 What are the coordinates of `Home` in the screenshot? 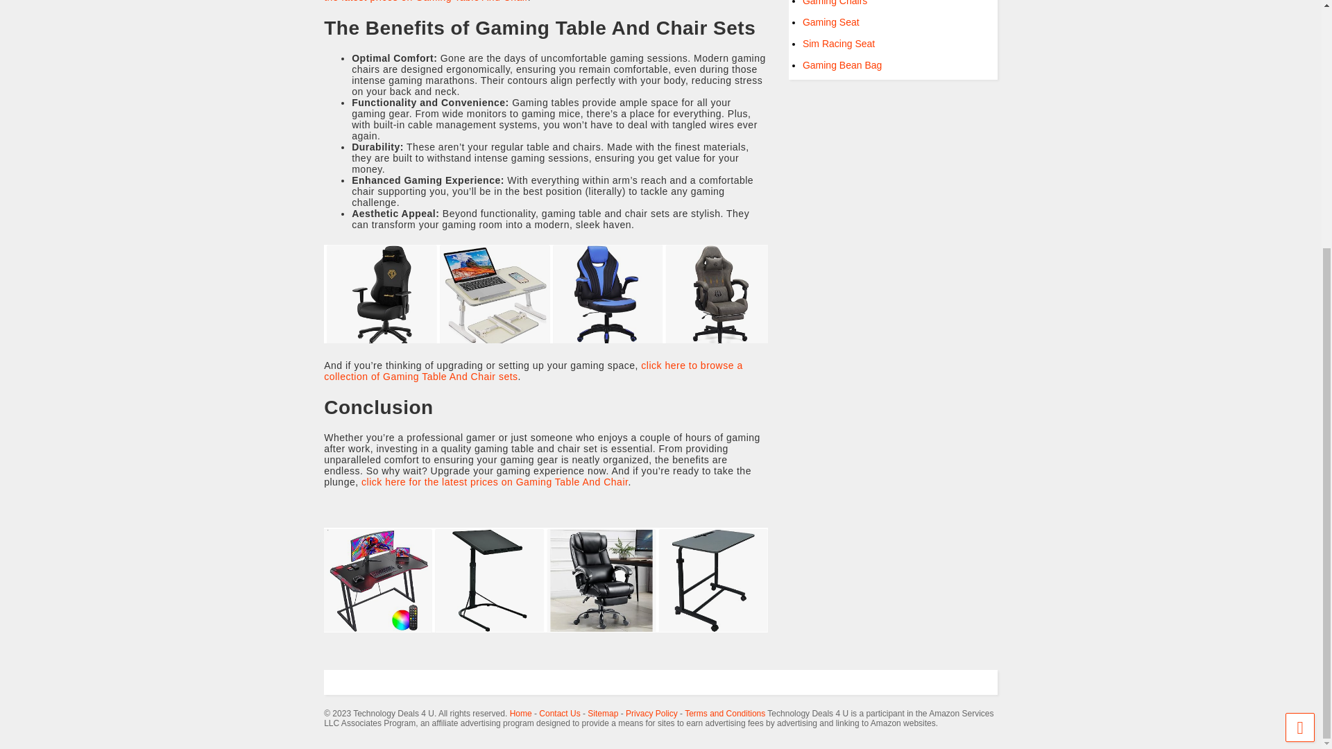 It's located at (520, 713).